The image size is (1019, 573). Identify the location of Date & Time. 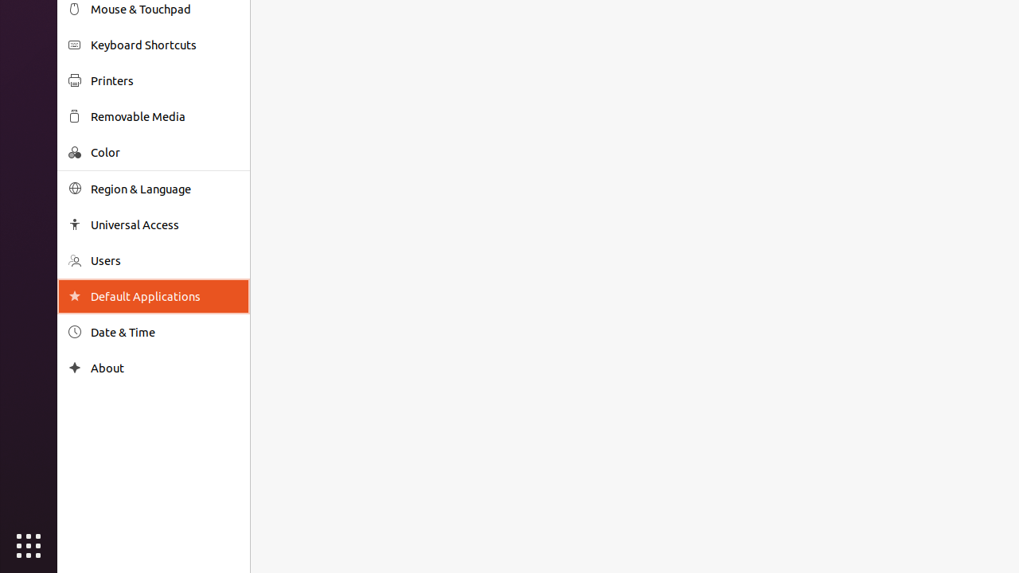
(165, 333).